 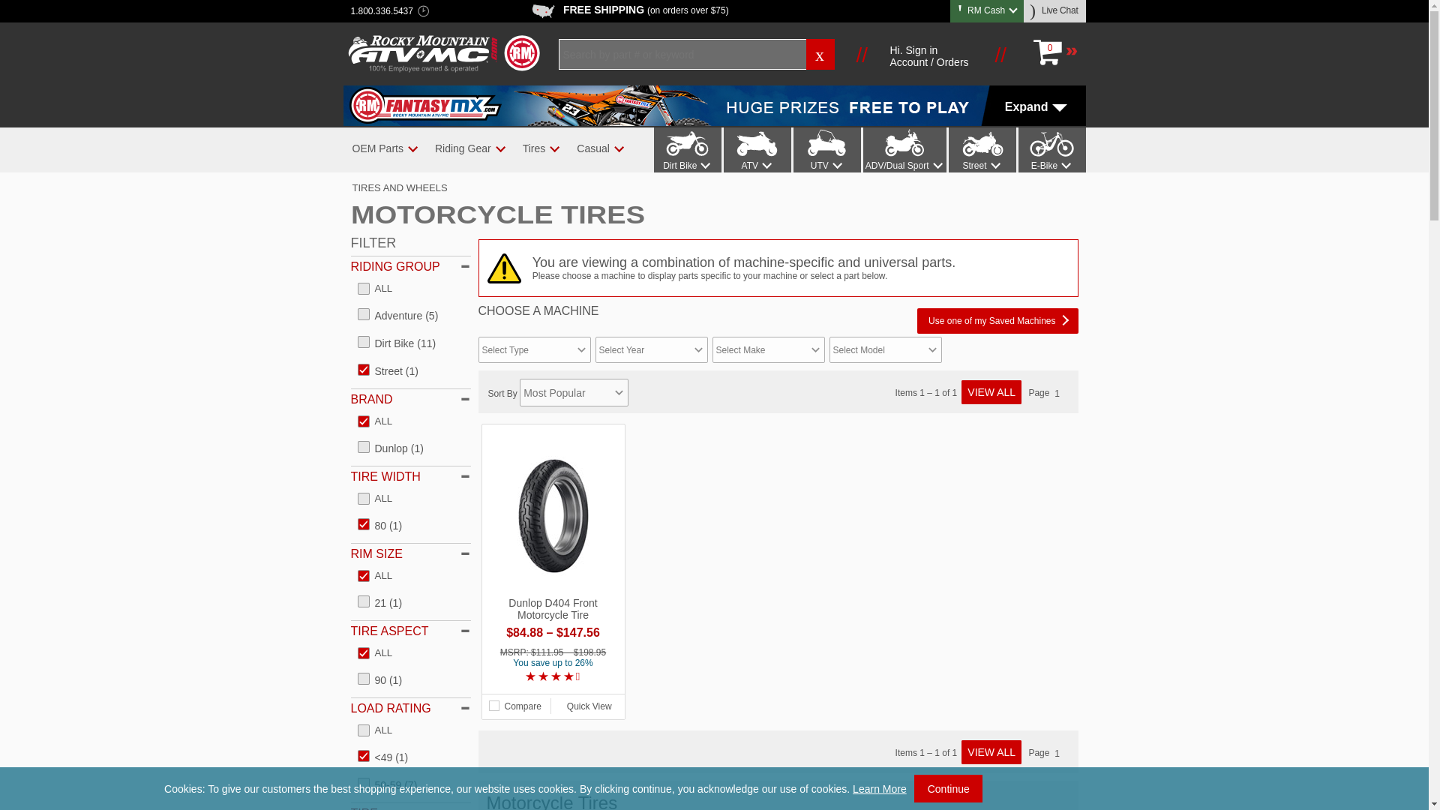 I want to click on RM Cash, so click(x=987, y=10).